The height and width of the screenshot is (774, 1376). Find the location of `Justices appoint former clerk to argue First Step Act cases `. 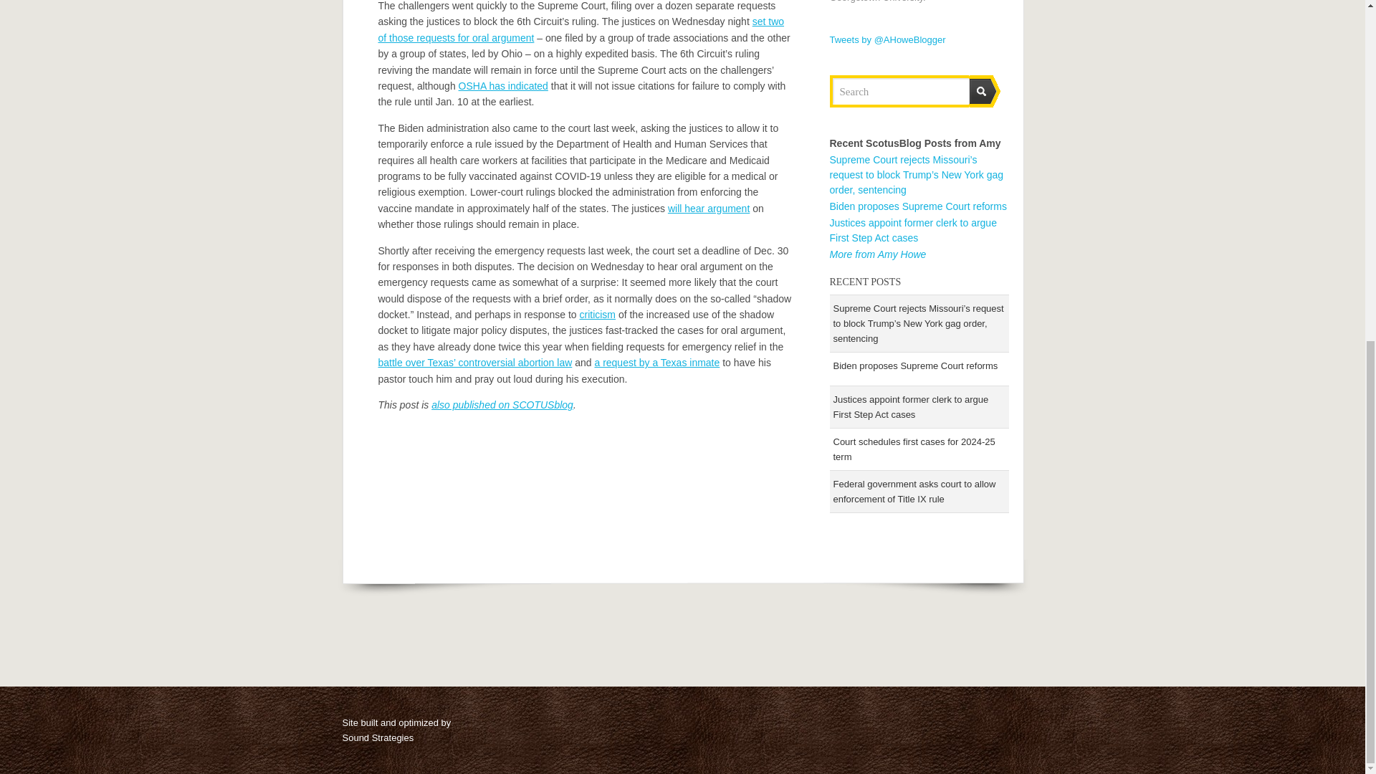

Justices appoint former clerk to argue First Step Act cases  is located at coordinates (913, 231).